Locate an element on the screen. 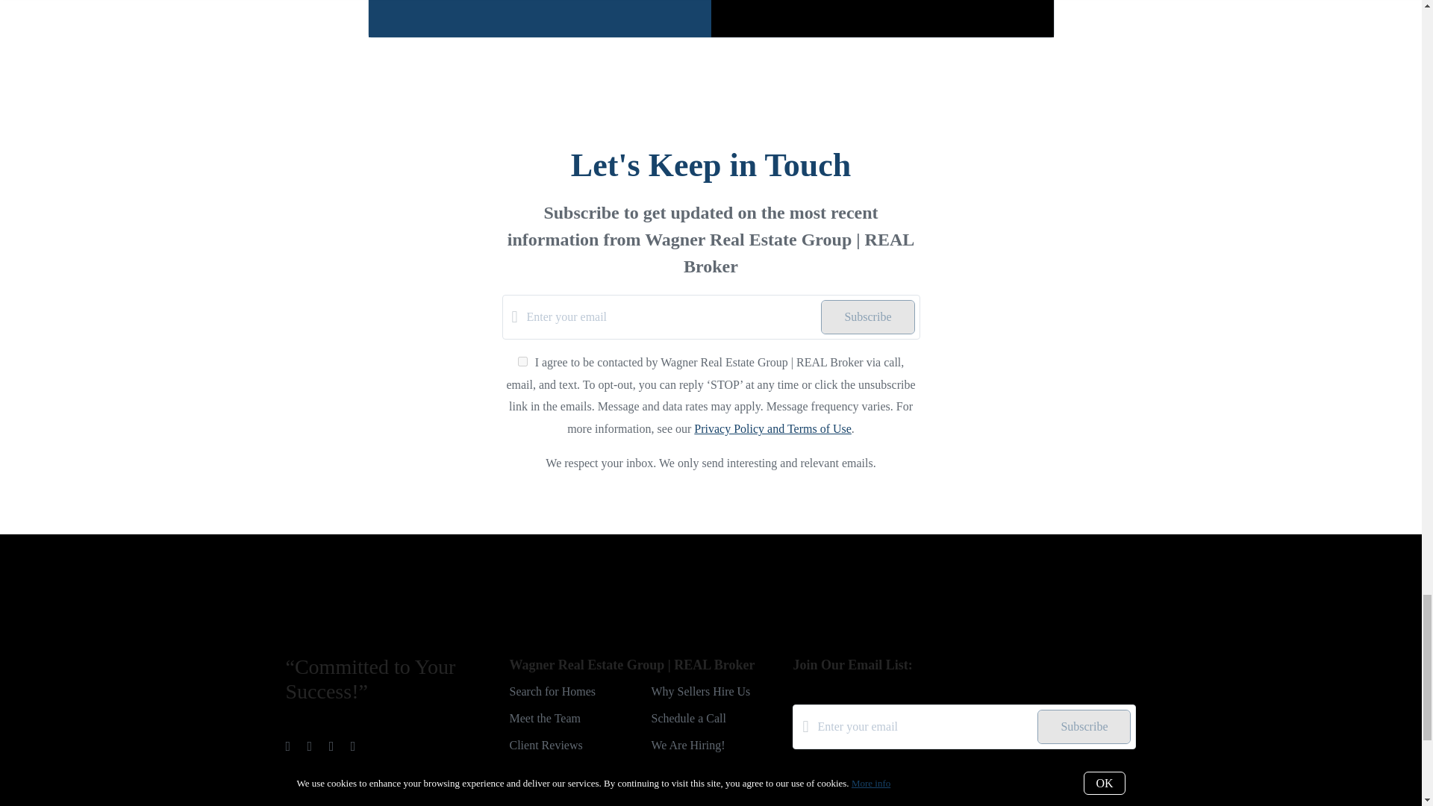 The width and height of the screenshot is (1433, 806). on is located at coordinates (797, 772).